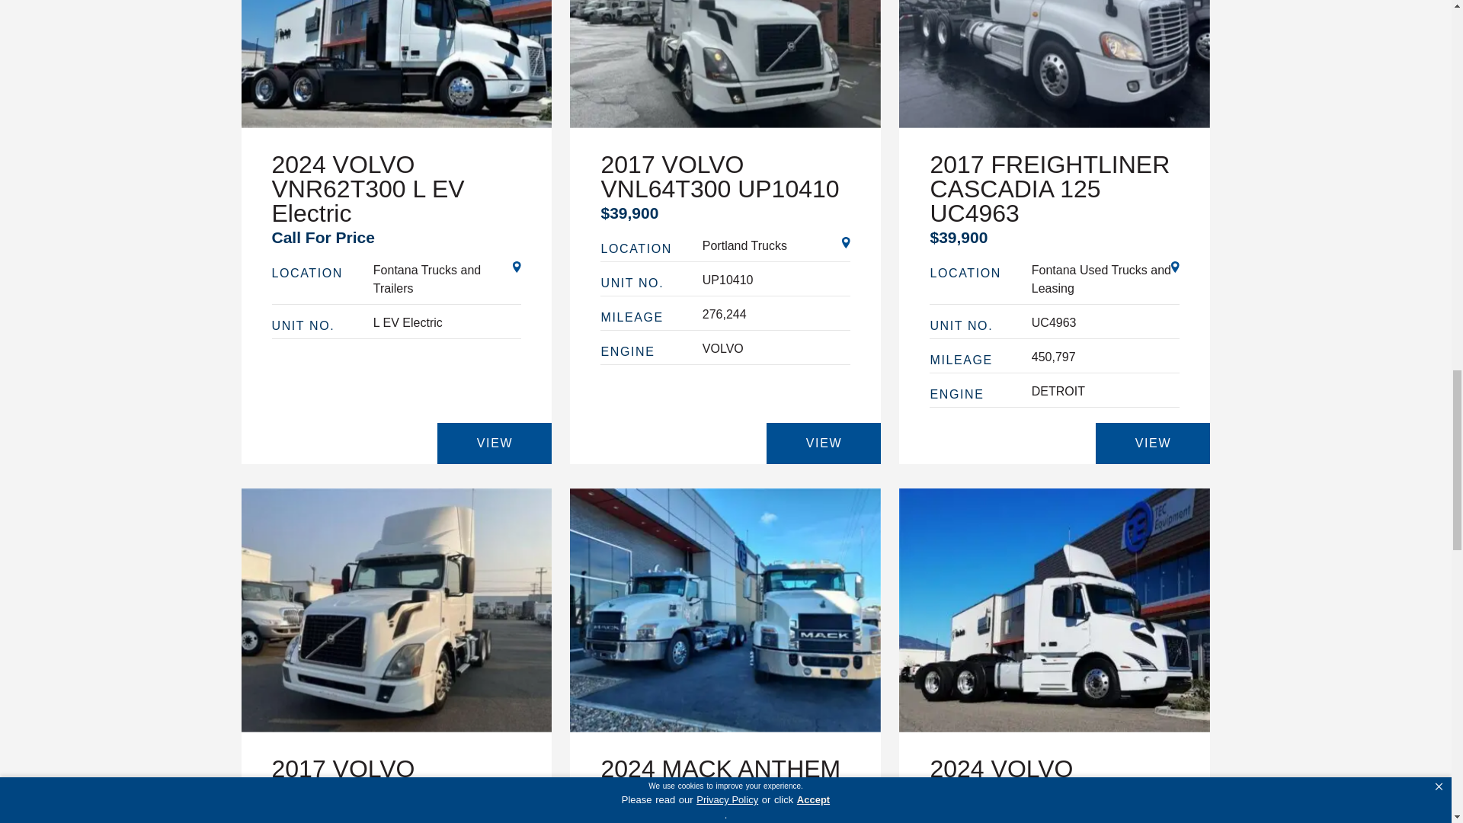 The image size is (1463, 823). What do you see at coordinates (776, 245) in the screenshot?
I see `Portland Trucks` at bounding box center [776, 245].